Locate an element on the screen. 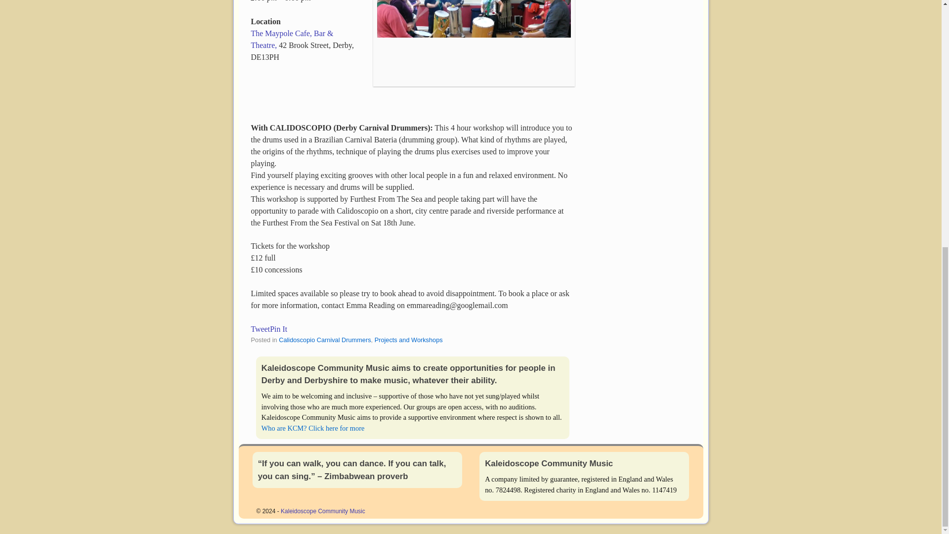  Kaleidoscope Community Music is located at coordinates (323, 511).